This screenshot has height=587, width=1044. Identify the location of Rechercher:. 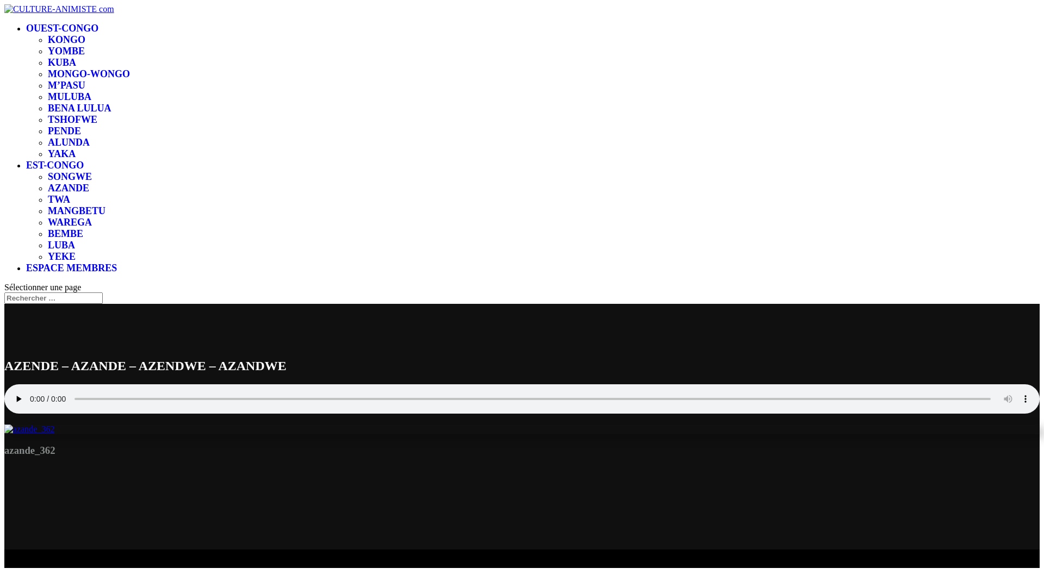
(53, 298).